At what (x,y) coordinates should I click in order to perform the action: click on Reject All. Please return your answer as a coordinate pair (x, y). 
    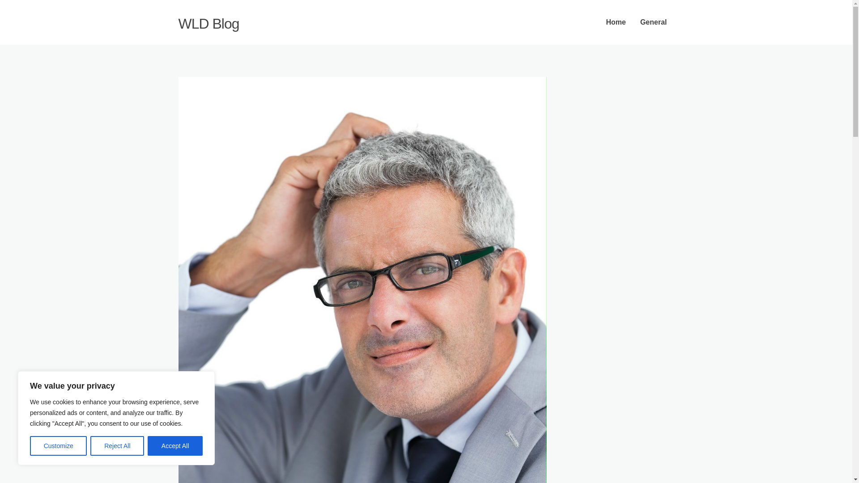
    Looking at the image, I should click on (117, 446).